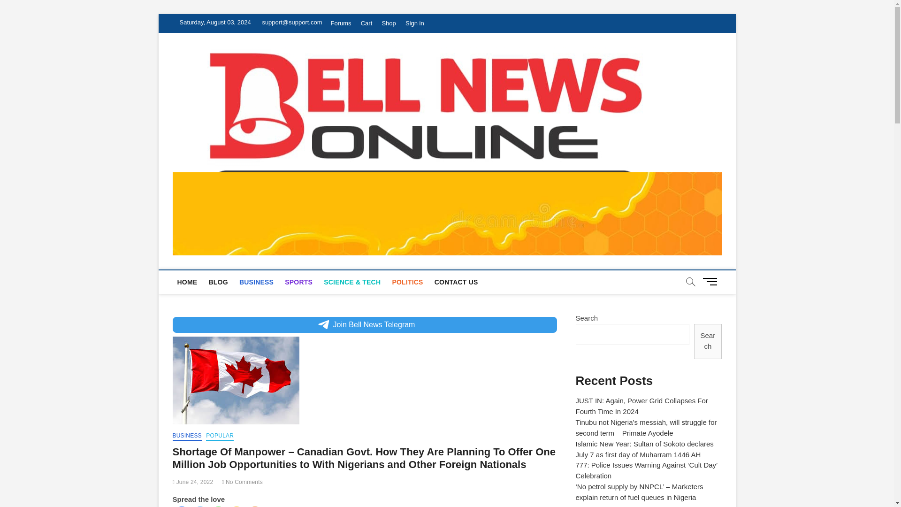  What do you see at coordinates (256, 282) in the screenshot?
I see `BUSINESS` at bounding box center [256, 282].